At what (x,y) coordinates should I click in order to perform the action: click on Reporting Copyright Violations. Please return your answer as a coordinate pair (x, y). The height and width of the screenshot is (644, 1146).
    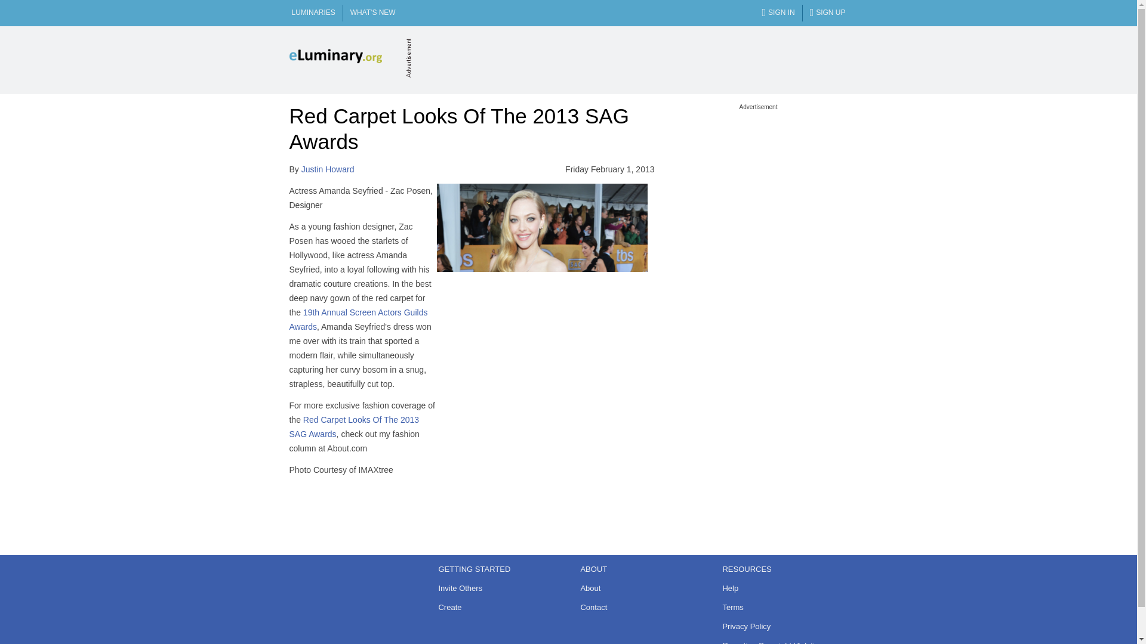
    Looking at the image, I should click on (781, 642).